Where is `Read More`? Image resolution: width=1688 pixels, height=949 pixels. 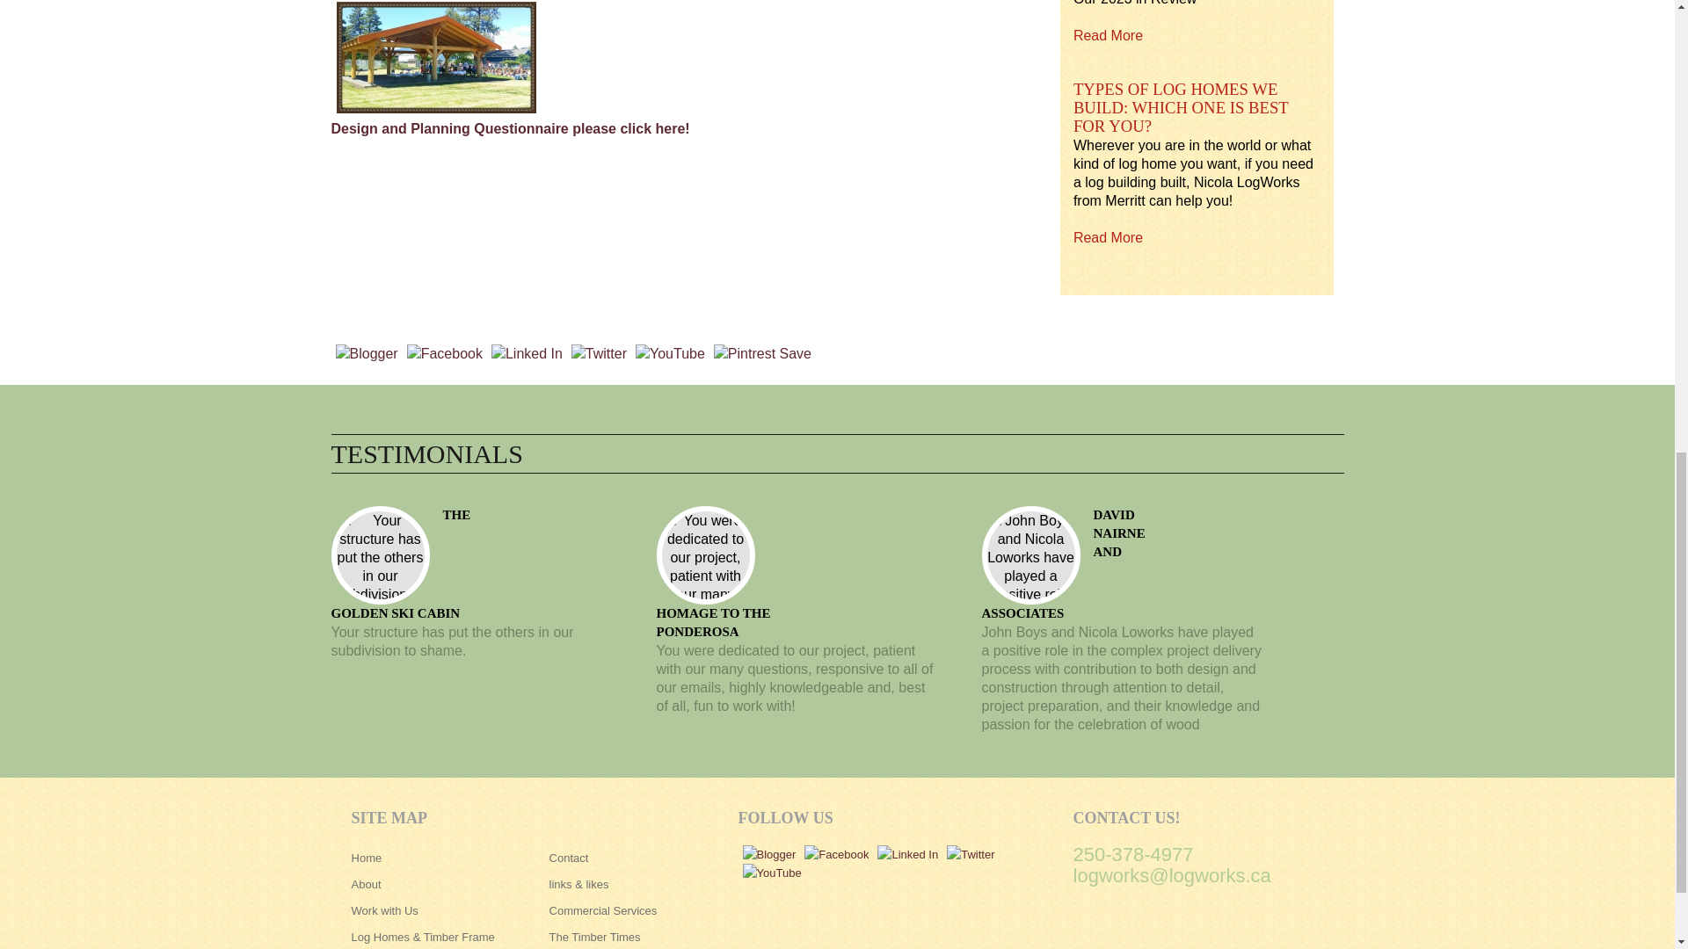
Read More is located at coordinates (1108, 237).